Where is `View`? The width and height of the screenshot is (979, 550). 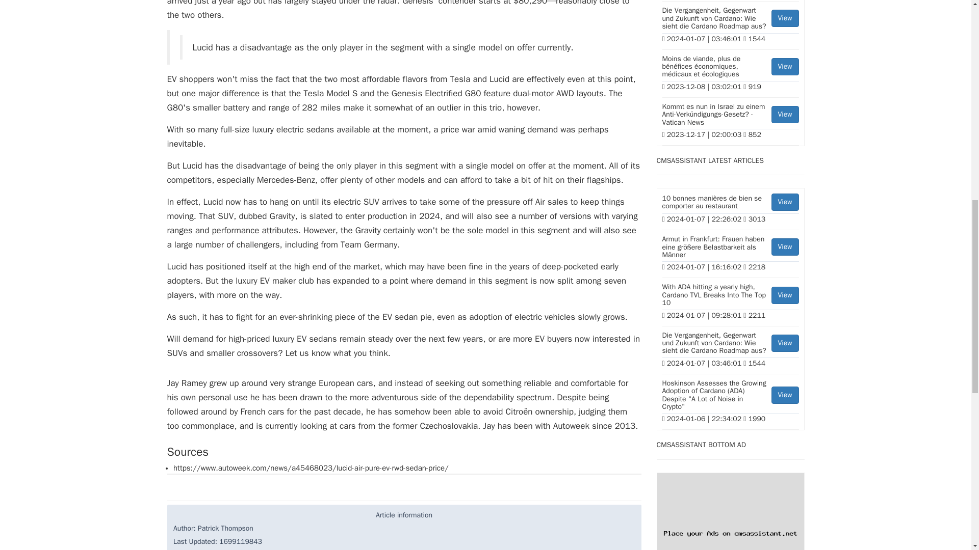
View is located at coordinates (785, 18).